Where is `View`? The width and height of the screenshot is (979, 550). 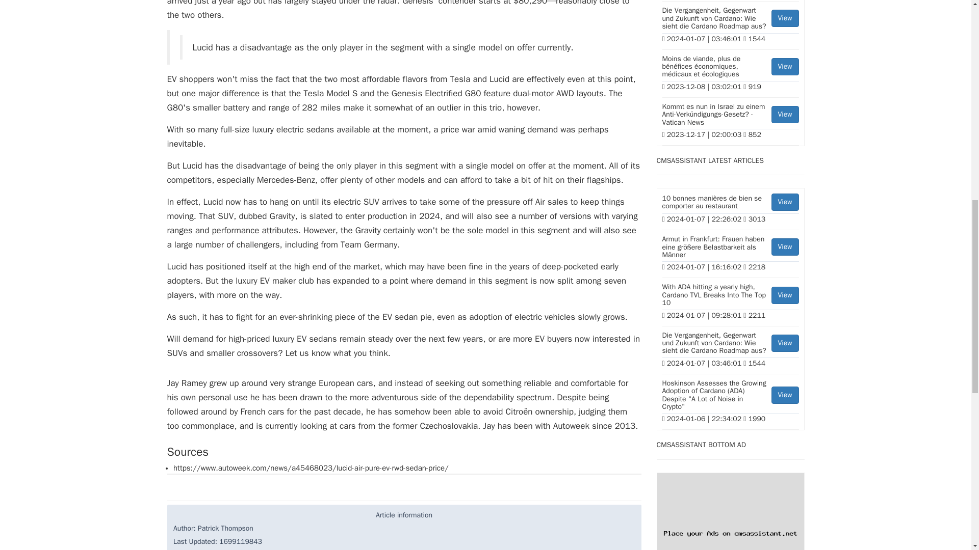
View is located at coordinates (785, 18).